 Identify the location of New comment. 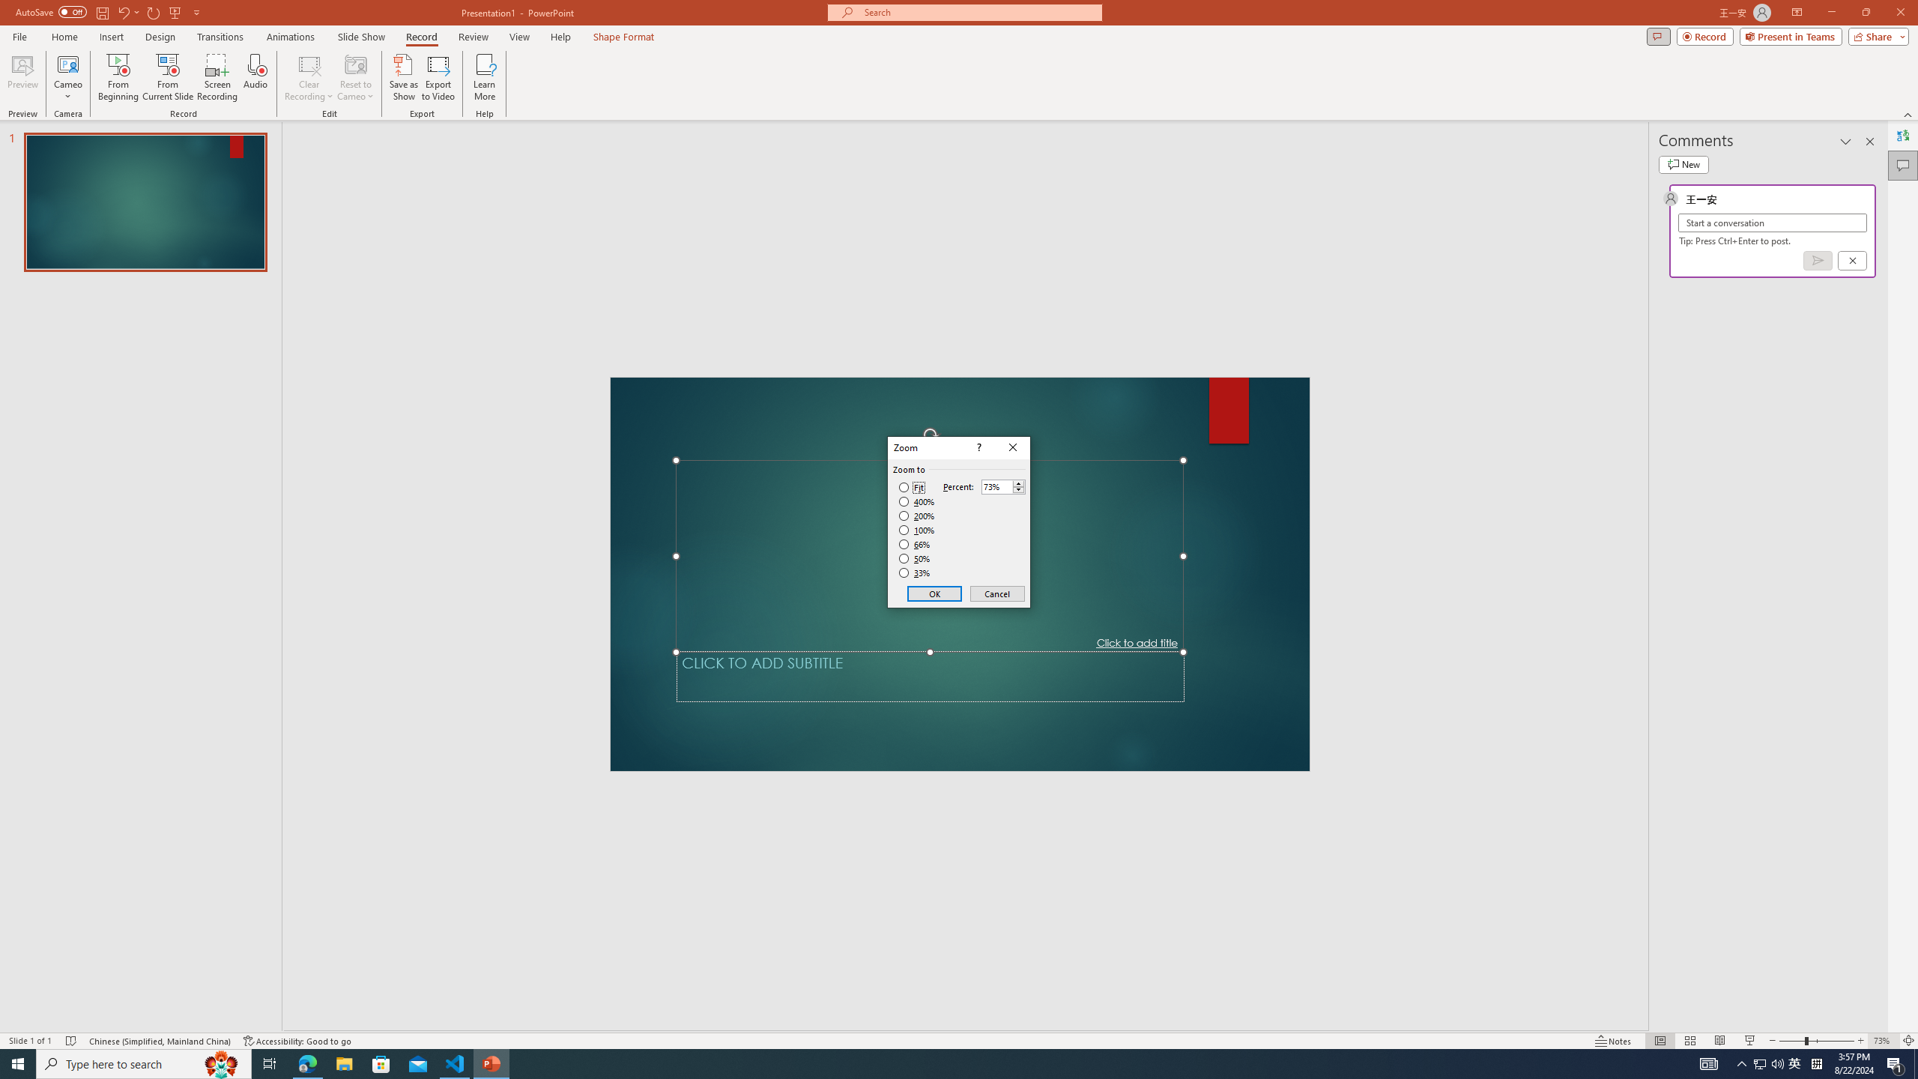
(1683, 164).